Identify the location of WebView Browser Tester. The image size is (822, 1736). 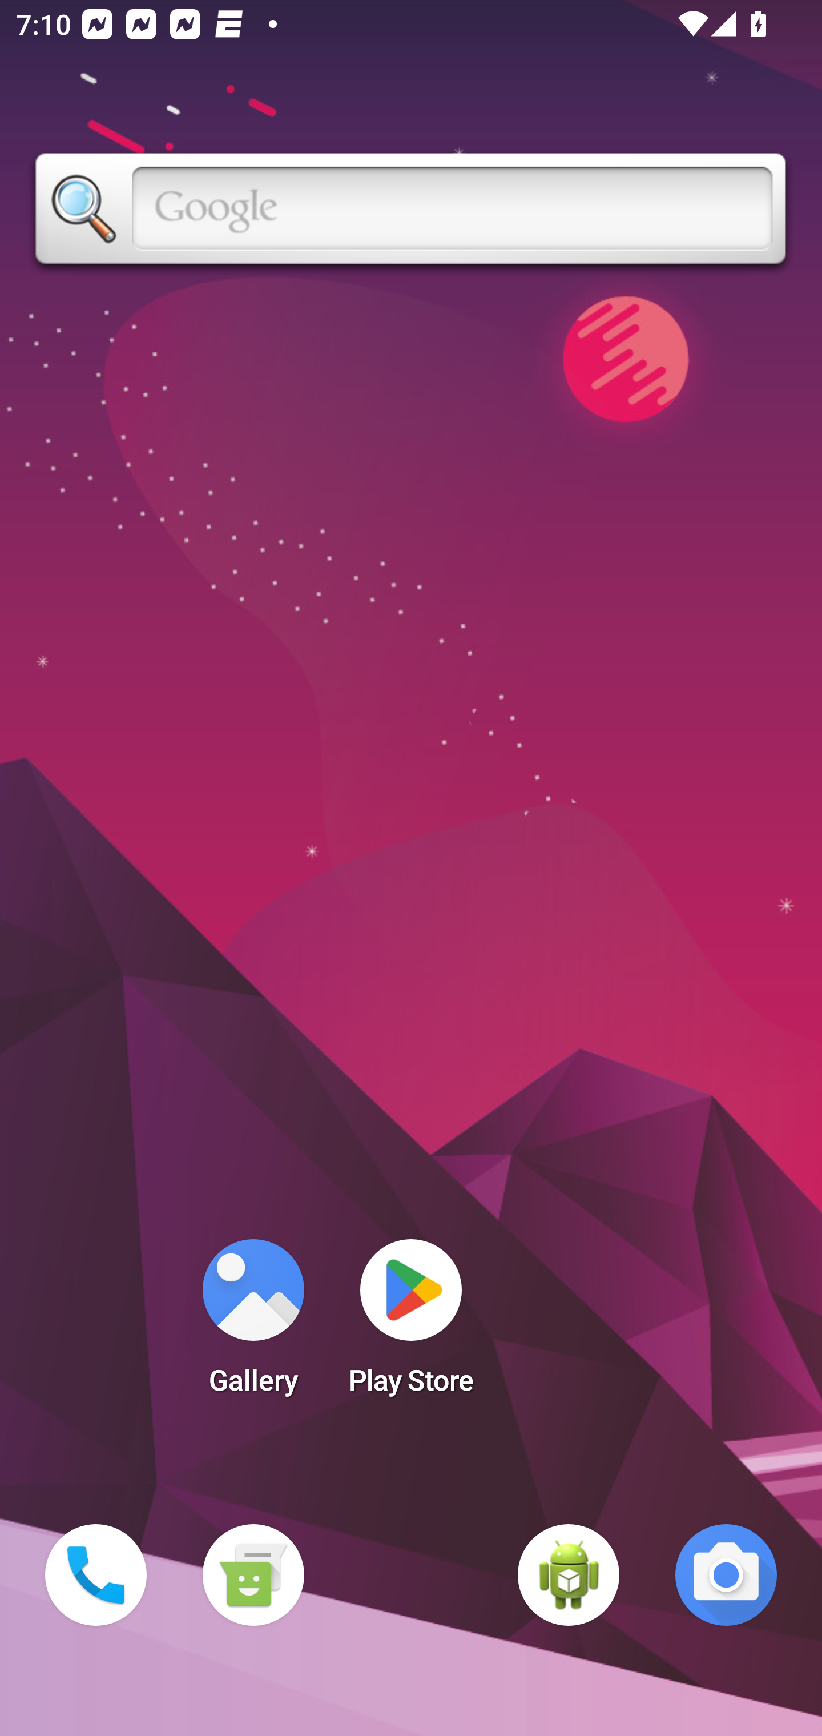
(569, 1575).